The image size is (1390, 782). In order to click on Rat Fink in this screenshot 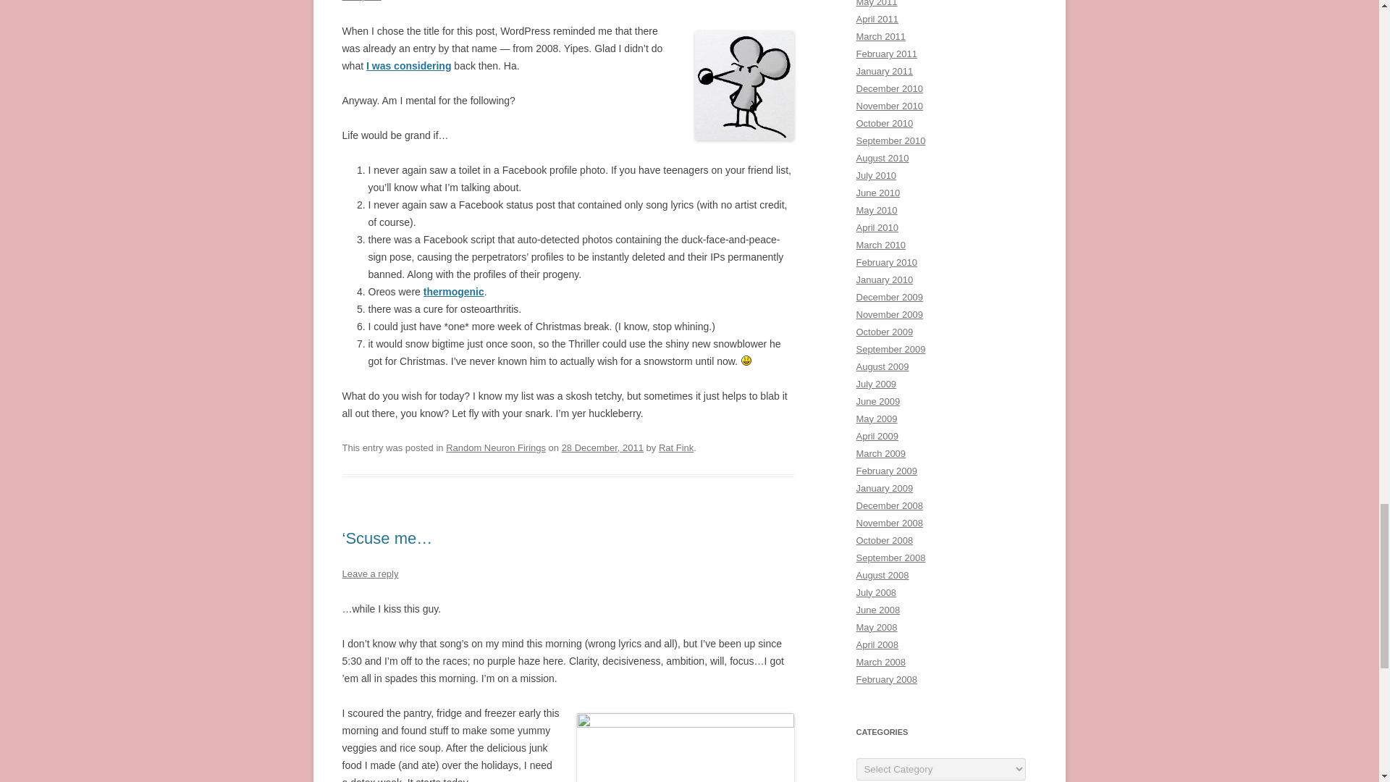, I will do `click(676, 447)`.